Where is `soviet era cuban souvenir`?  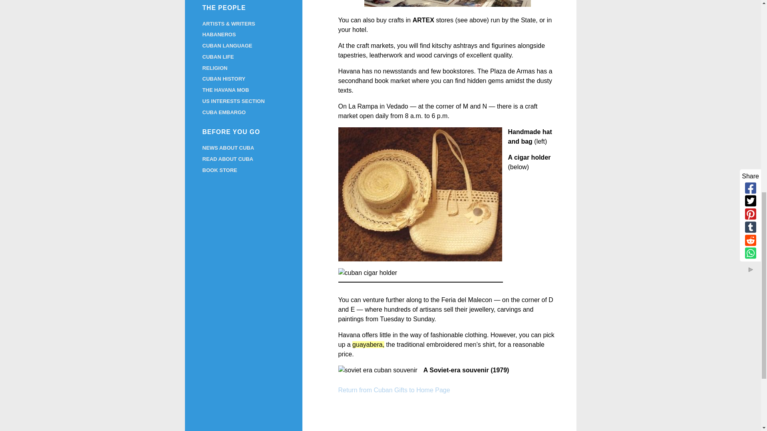
soviet era cuban souvenir is located at coordinates (378, 370).